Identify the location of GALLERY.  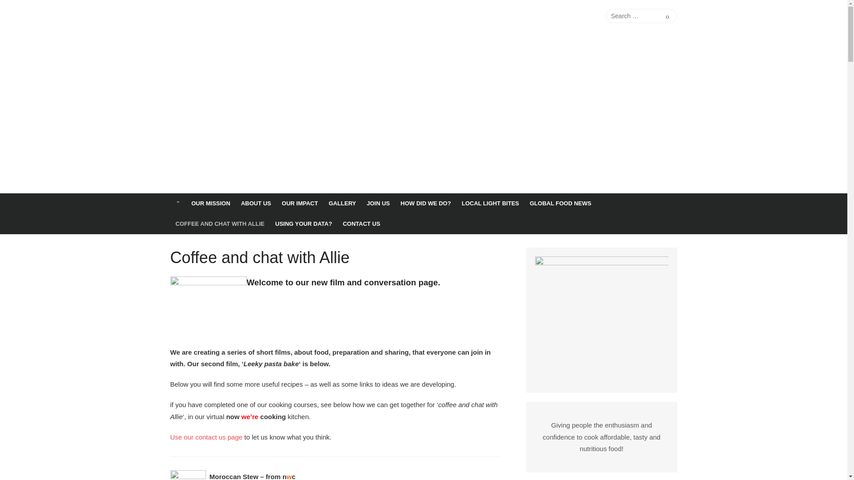
(342, 204).